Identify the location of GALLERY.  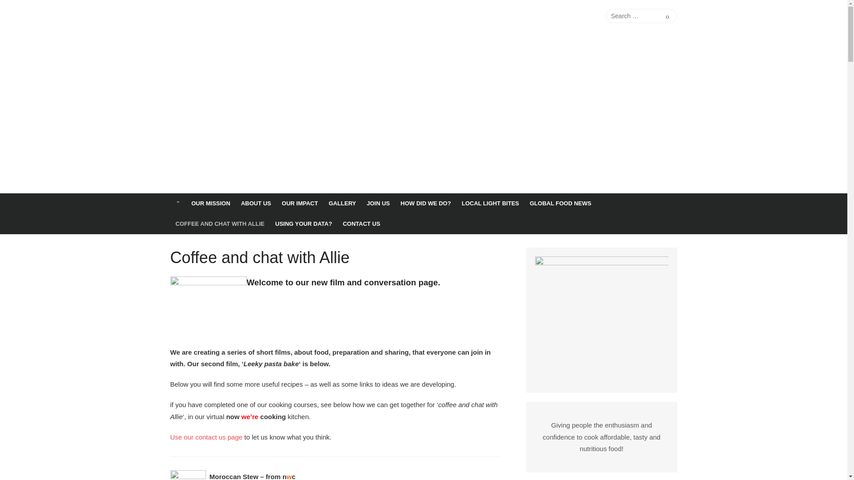
(342, 204).